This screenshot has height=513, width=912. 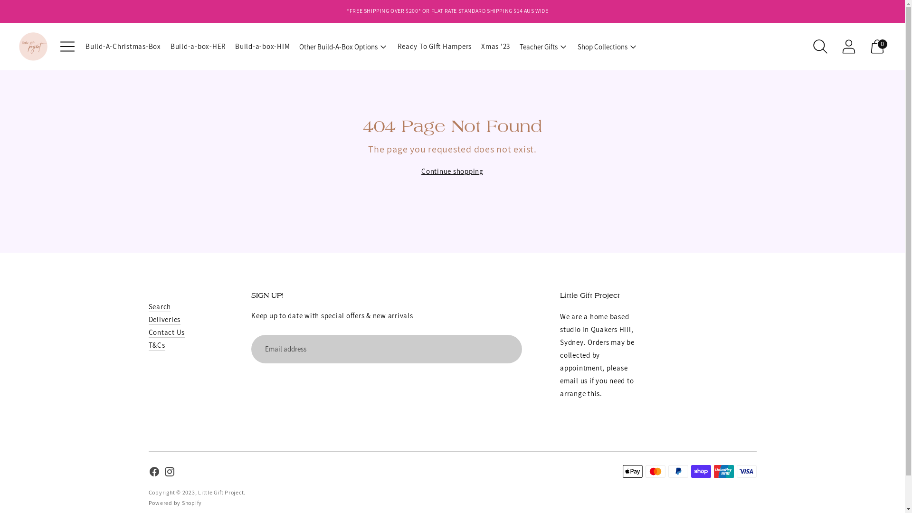 What do you see at coordinates (496, 47) in the screenshot?
I see `Xmas '23` at bounding box center [496, 47].